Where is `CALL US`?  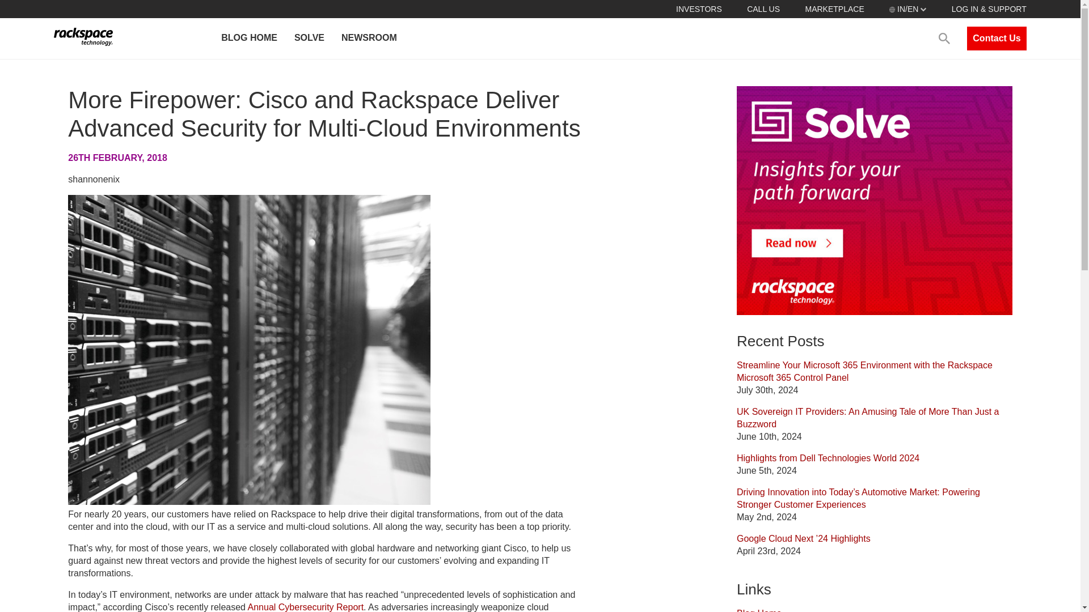 CALL US is located at coordinates (763, 8).